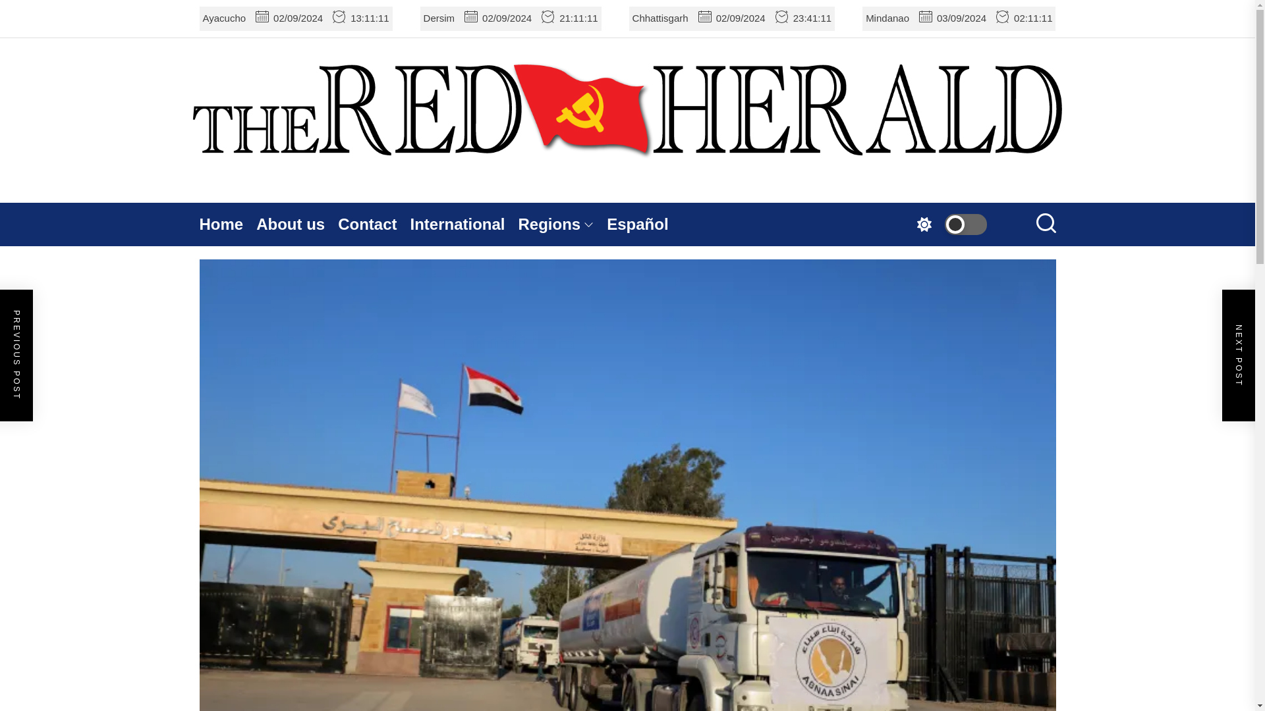  Describe the element at coordinates (464, 224) in the screenshot. I see `International` at that location.